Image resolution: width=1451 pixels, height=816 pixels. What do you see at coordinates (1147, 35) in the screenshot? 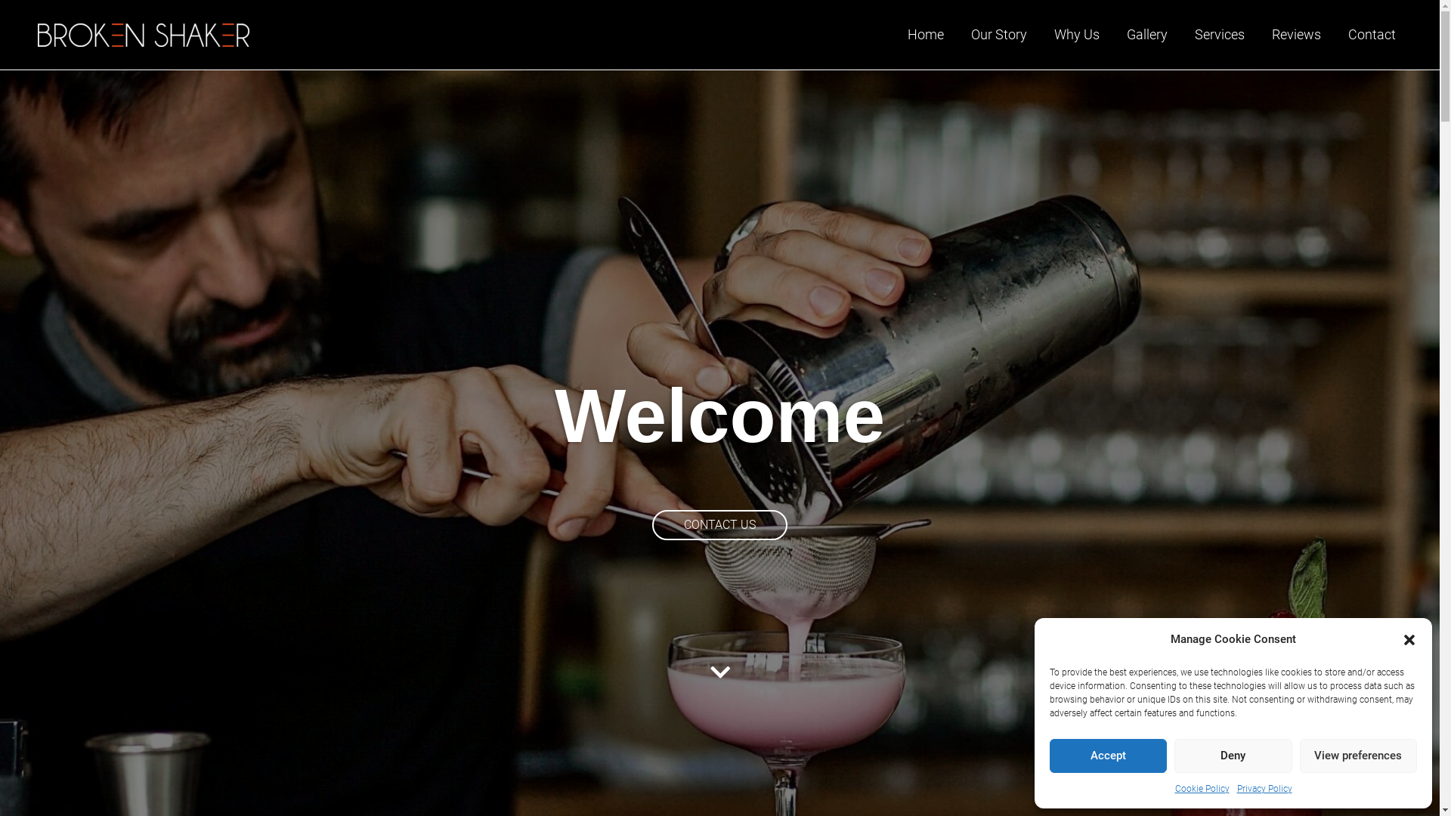
I see `Gallery` at bounding box center [1147, 35].